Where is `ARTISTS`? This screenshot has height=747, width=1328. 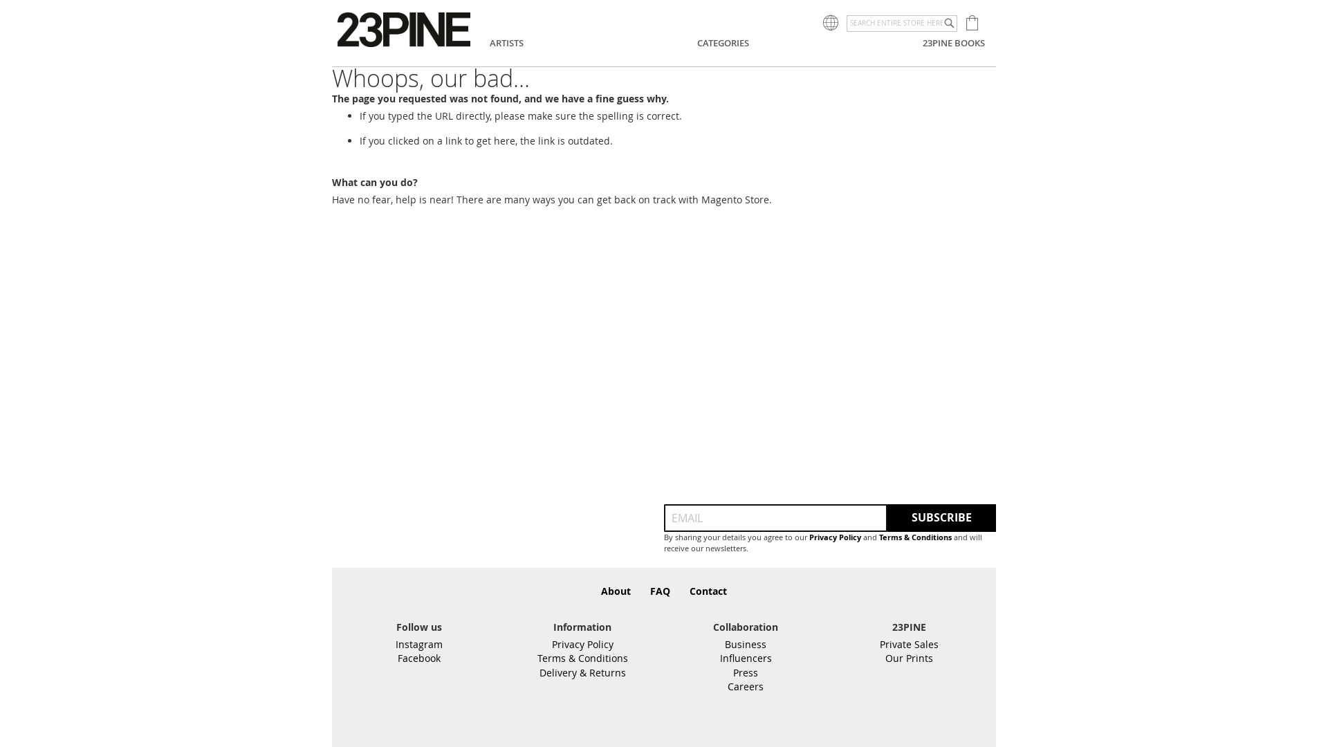 ARTISTS is located at coordinates (506, 43).